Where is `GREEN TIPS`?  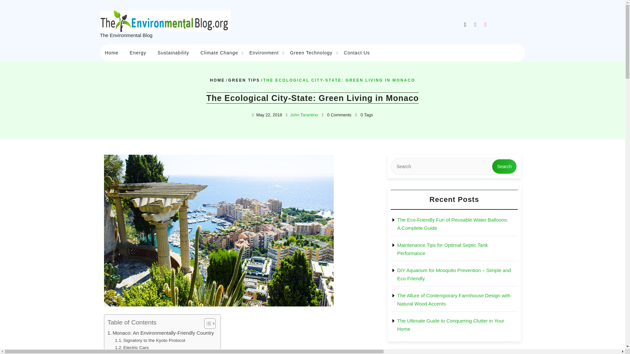
GREEN TIPS is located at coordinates (244, 80).